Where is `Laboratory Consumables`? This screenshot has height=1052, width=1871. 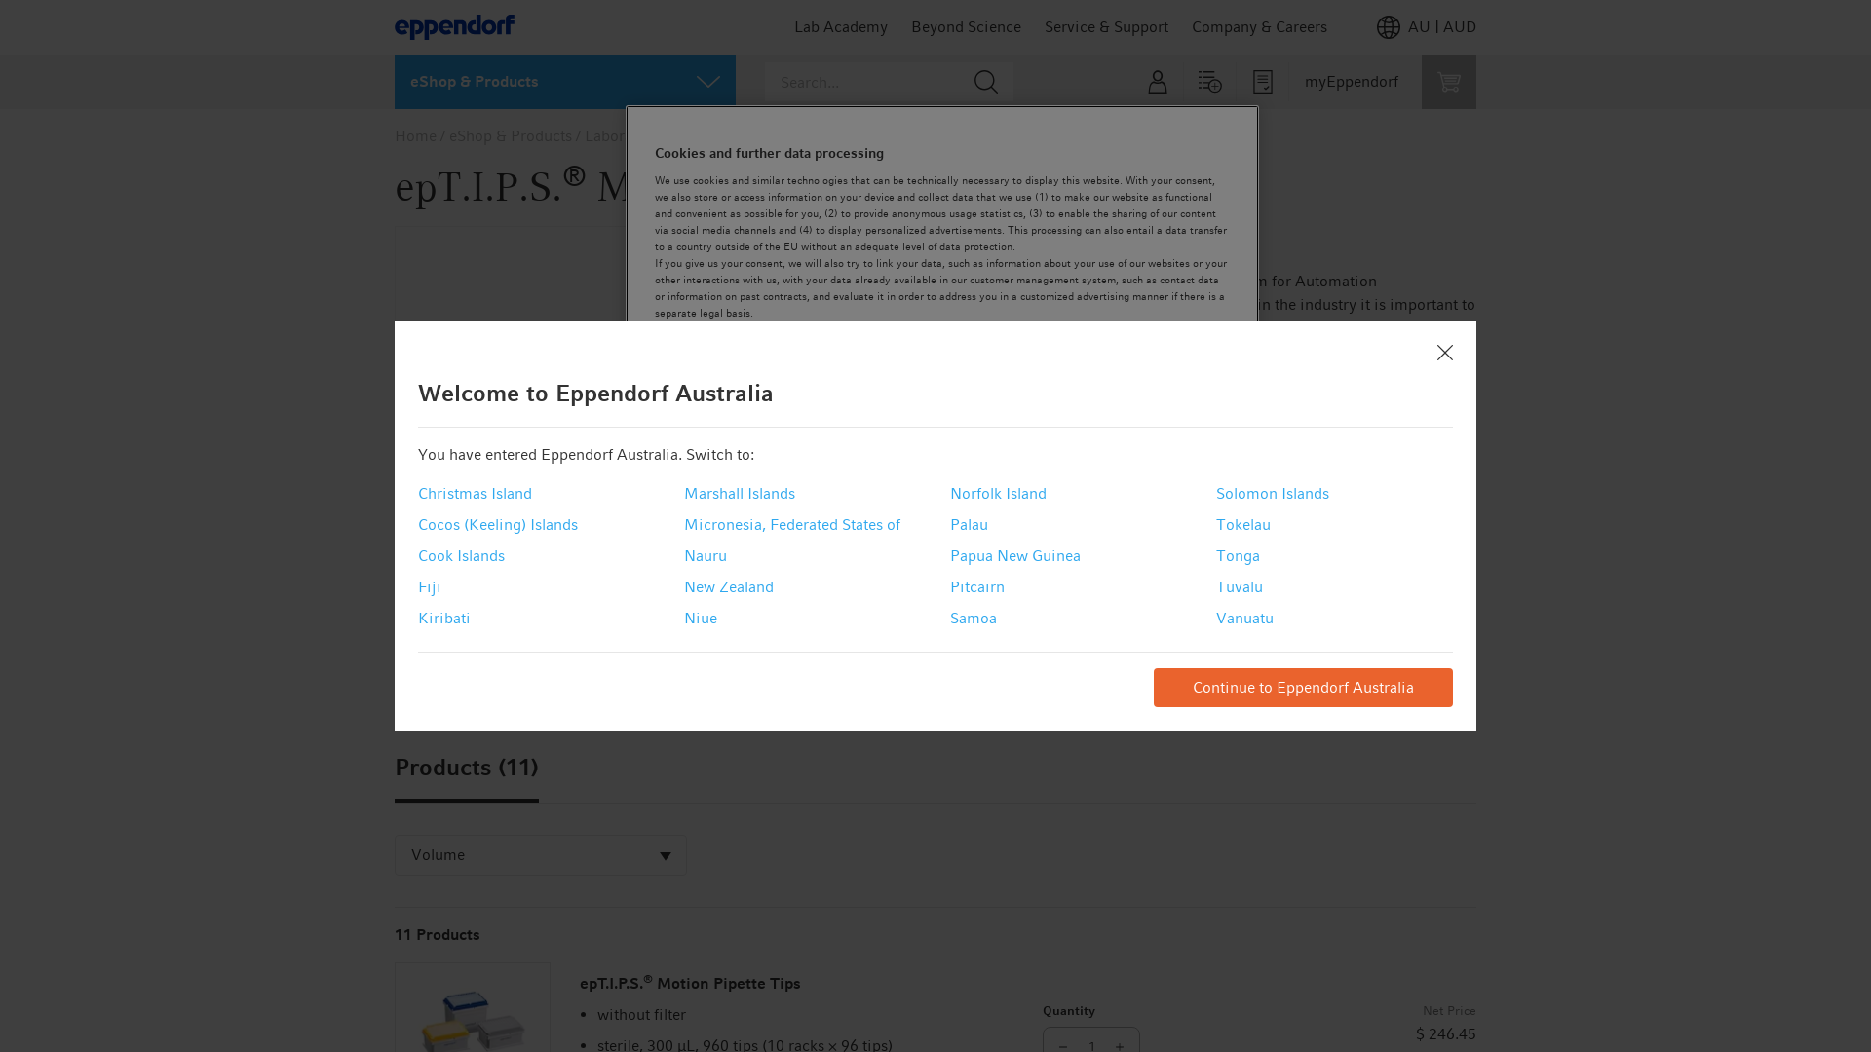 Laboratory Consumables is located at coordinates (670, 136).